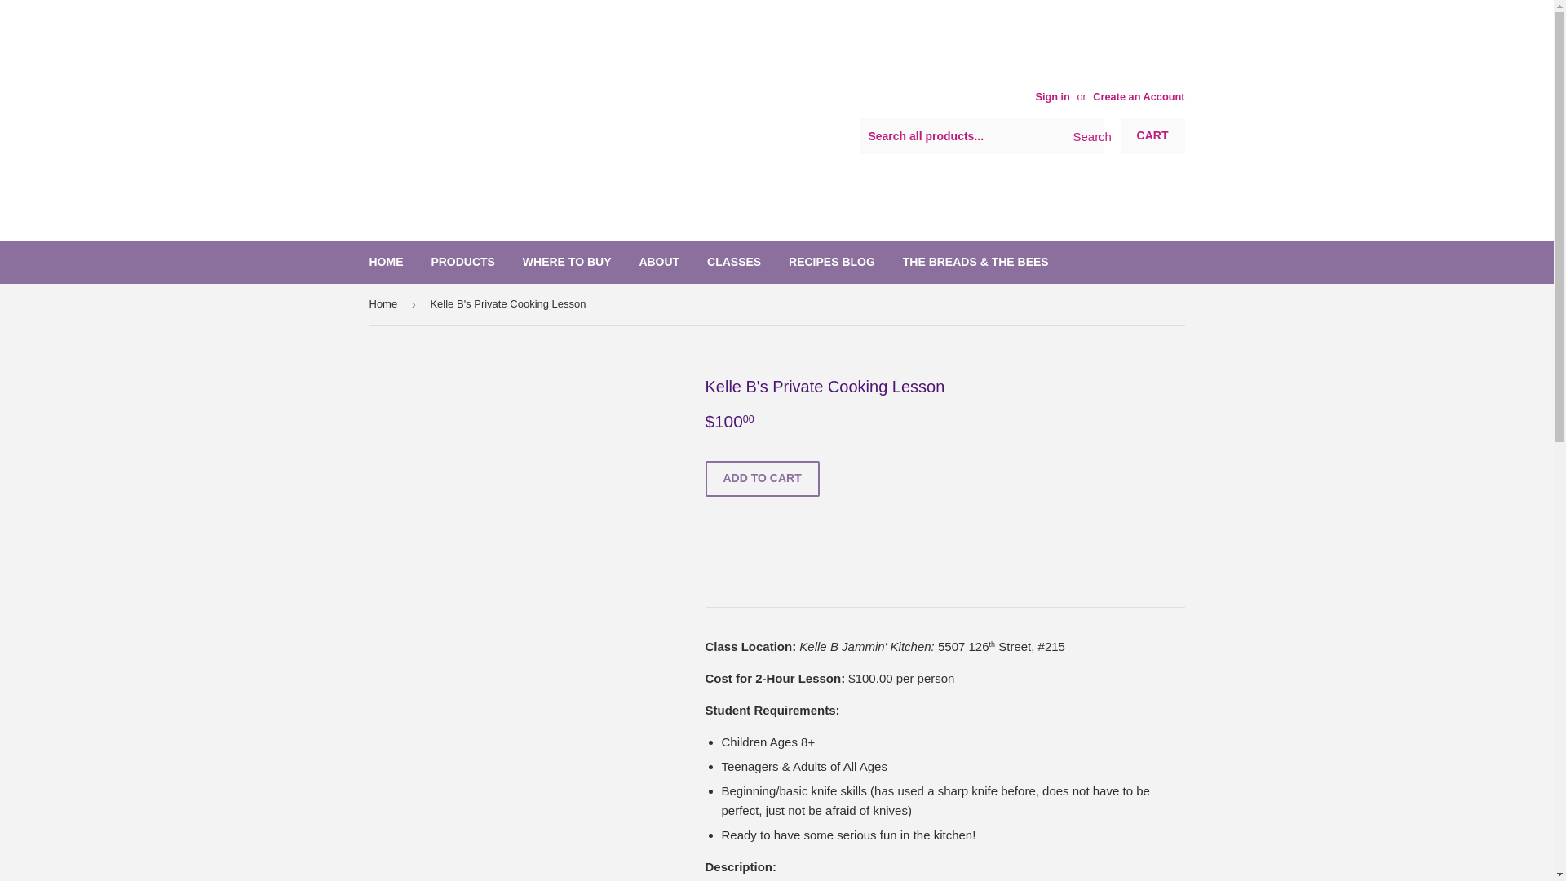 This screenshot has width=1566, height=881. What do you see at coordinates (1139, 96) in the screenshot?
I see `Create an Account` at bounding box center [1139, 96].